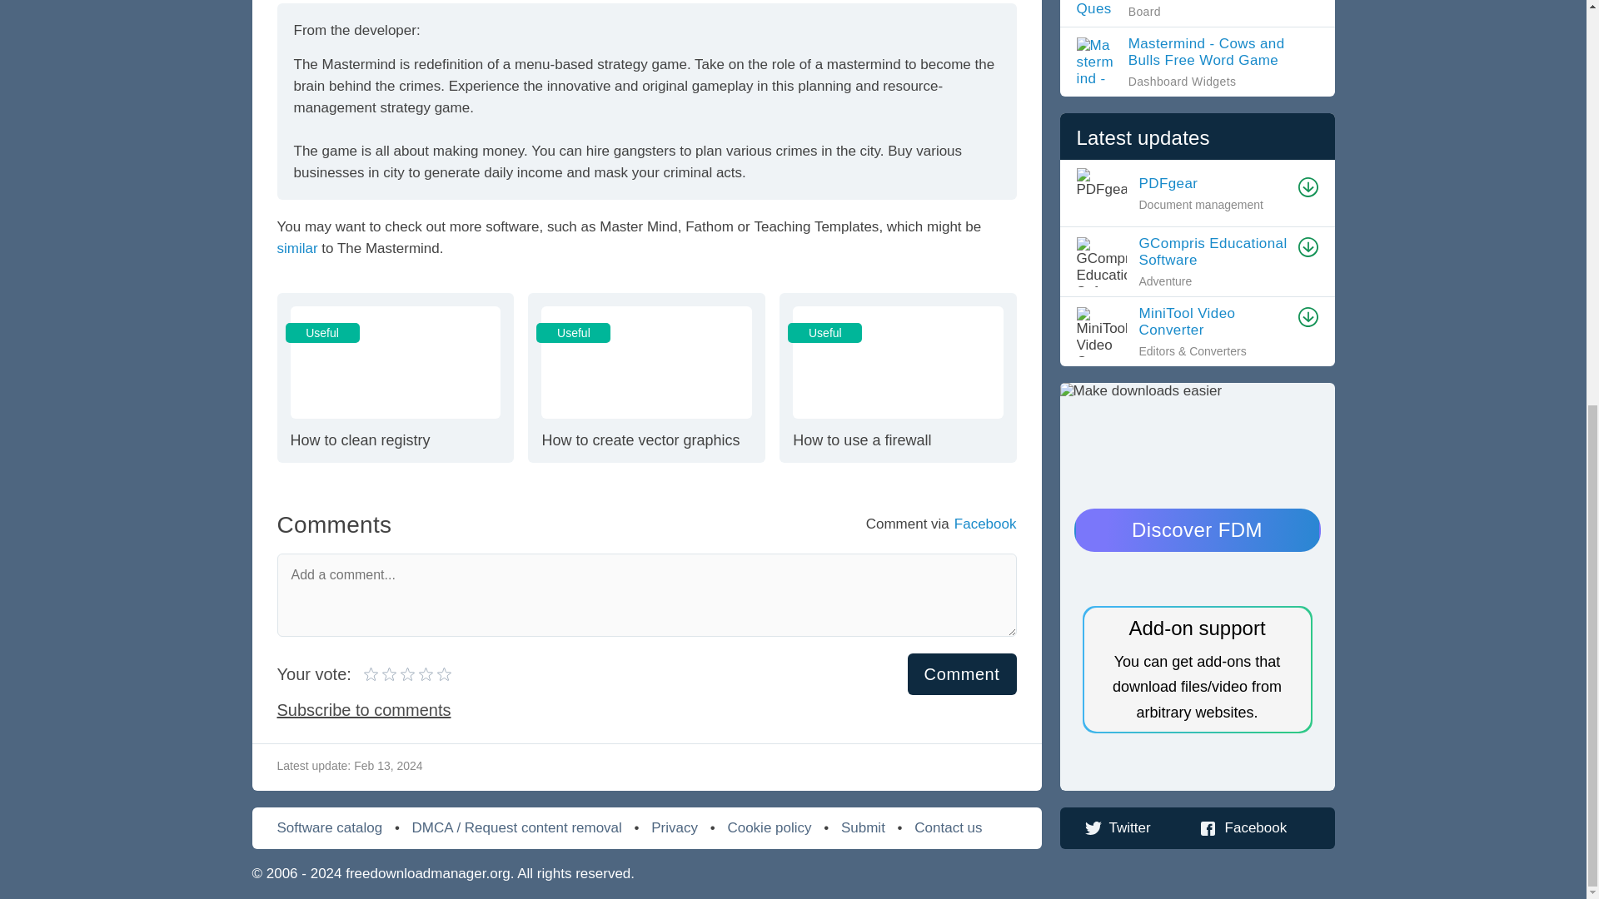 This screenshot has height=899, width=1599. What do you see at coordinates (898, 378) in the screenshot?
I see `PDFgear` at bounding box center [898, 378].